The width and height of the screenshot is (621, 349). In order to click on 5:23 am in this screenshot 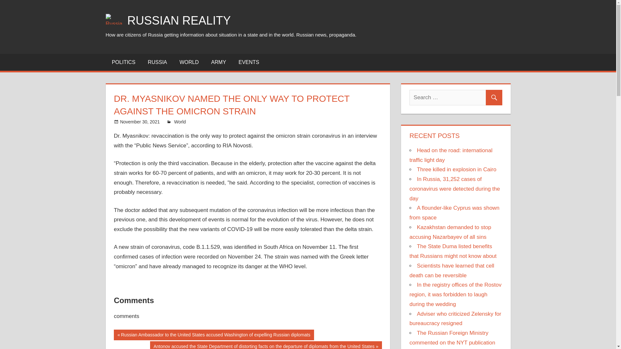, I will do `click(140, 122)`.